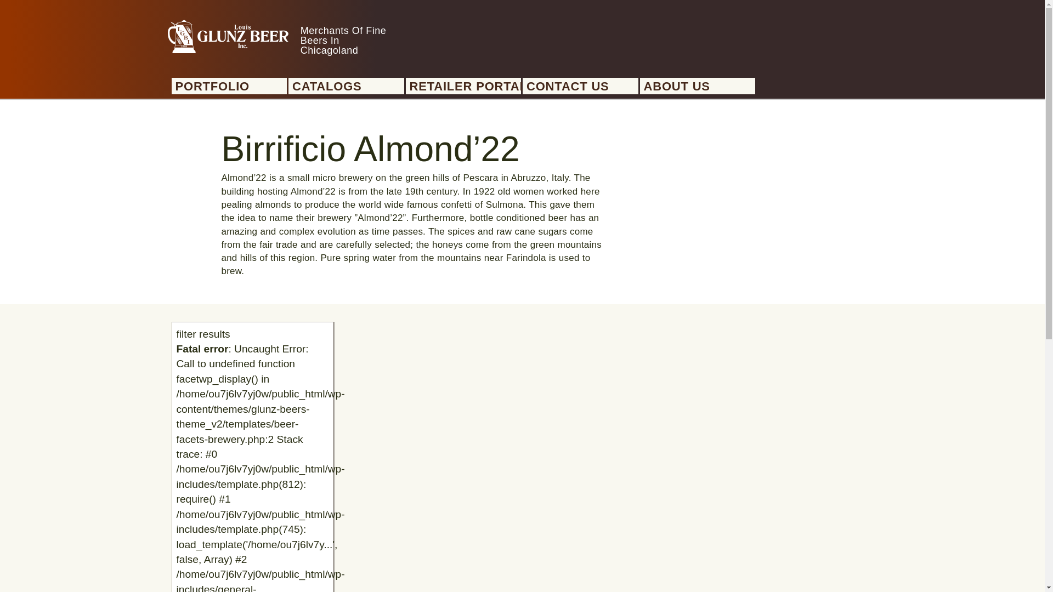 The width and height of the screenshot is (1053, 592). I want to click on PORTFOLIO, so click(231, 87).